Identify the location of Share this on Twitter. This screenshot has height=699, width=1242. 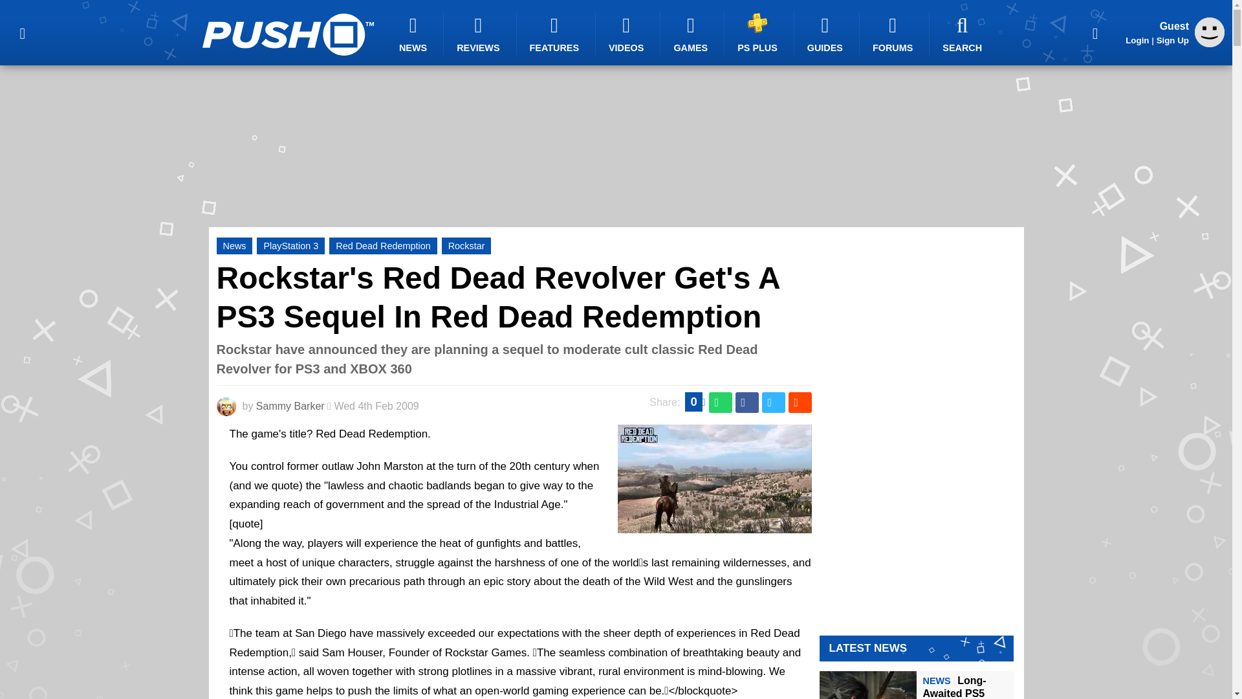
(774, 403).